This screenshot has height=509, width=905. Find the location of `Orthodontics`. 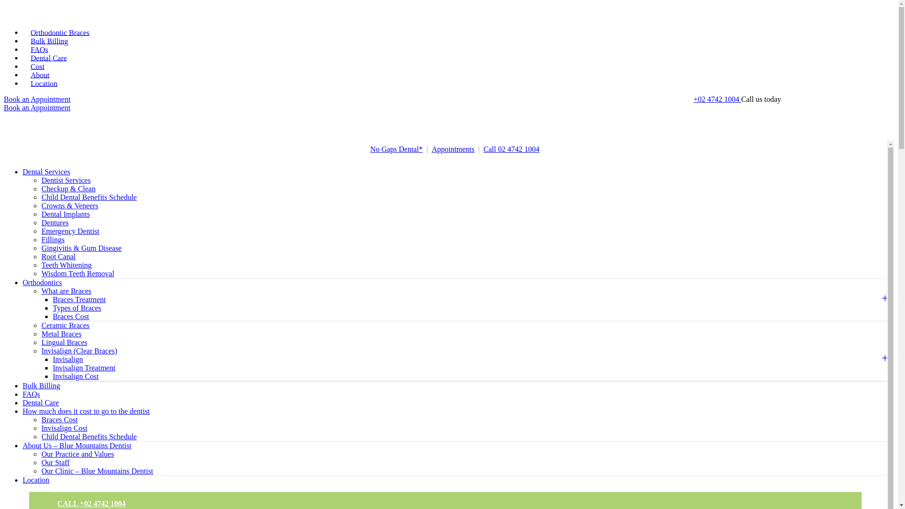

Orthodontics is located at coordinates (42, 283).